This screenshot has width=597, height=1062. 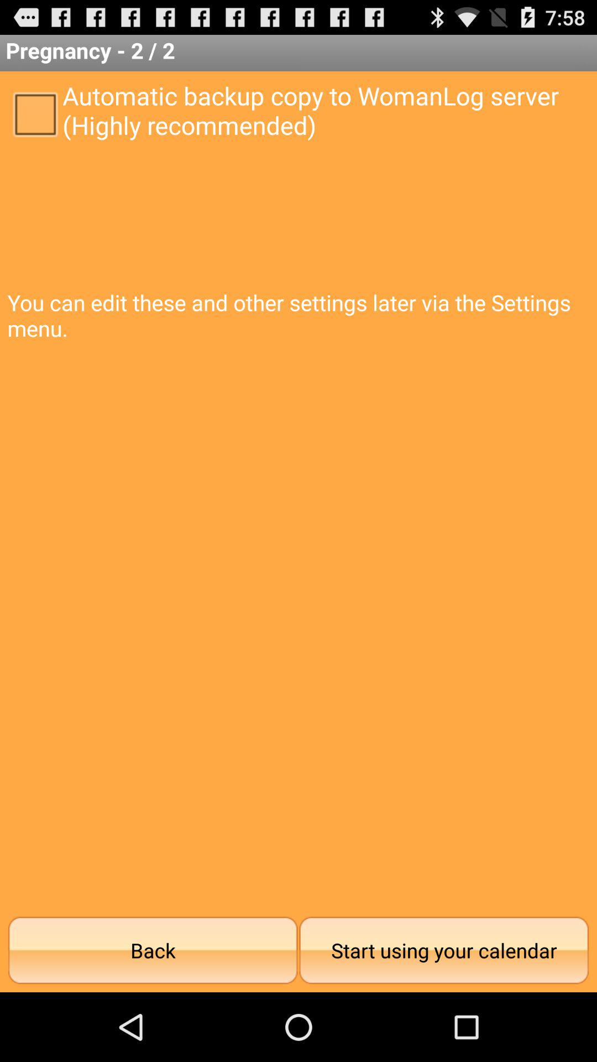 I want to click on press the item next to the start using your, so click(x=153, y=950).